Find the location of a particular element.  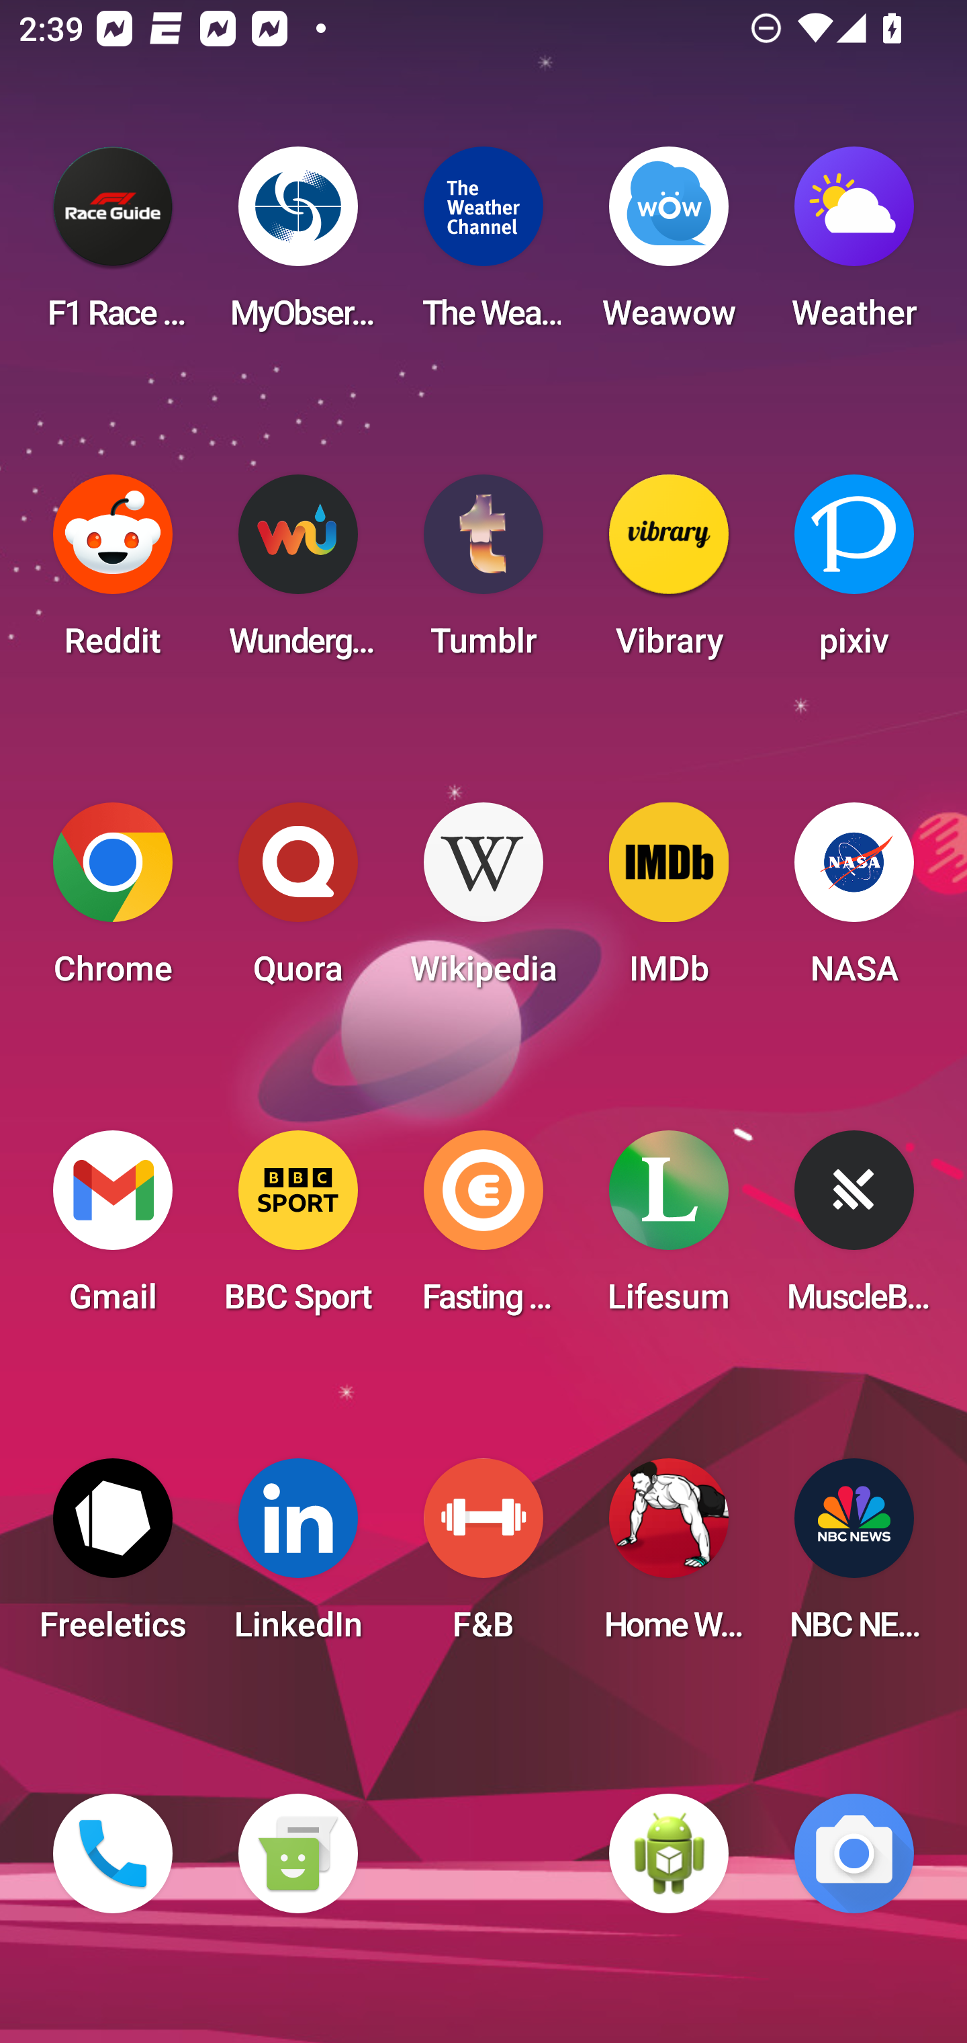

WebView Browser Tester is located at coordinates (669, 1853).